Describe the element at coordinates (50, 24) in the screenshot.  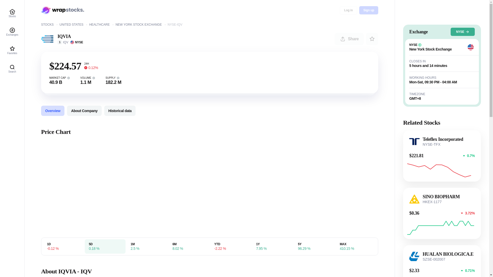
I see `Stocks` at that location.